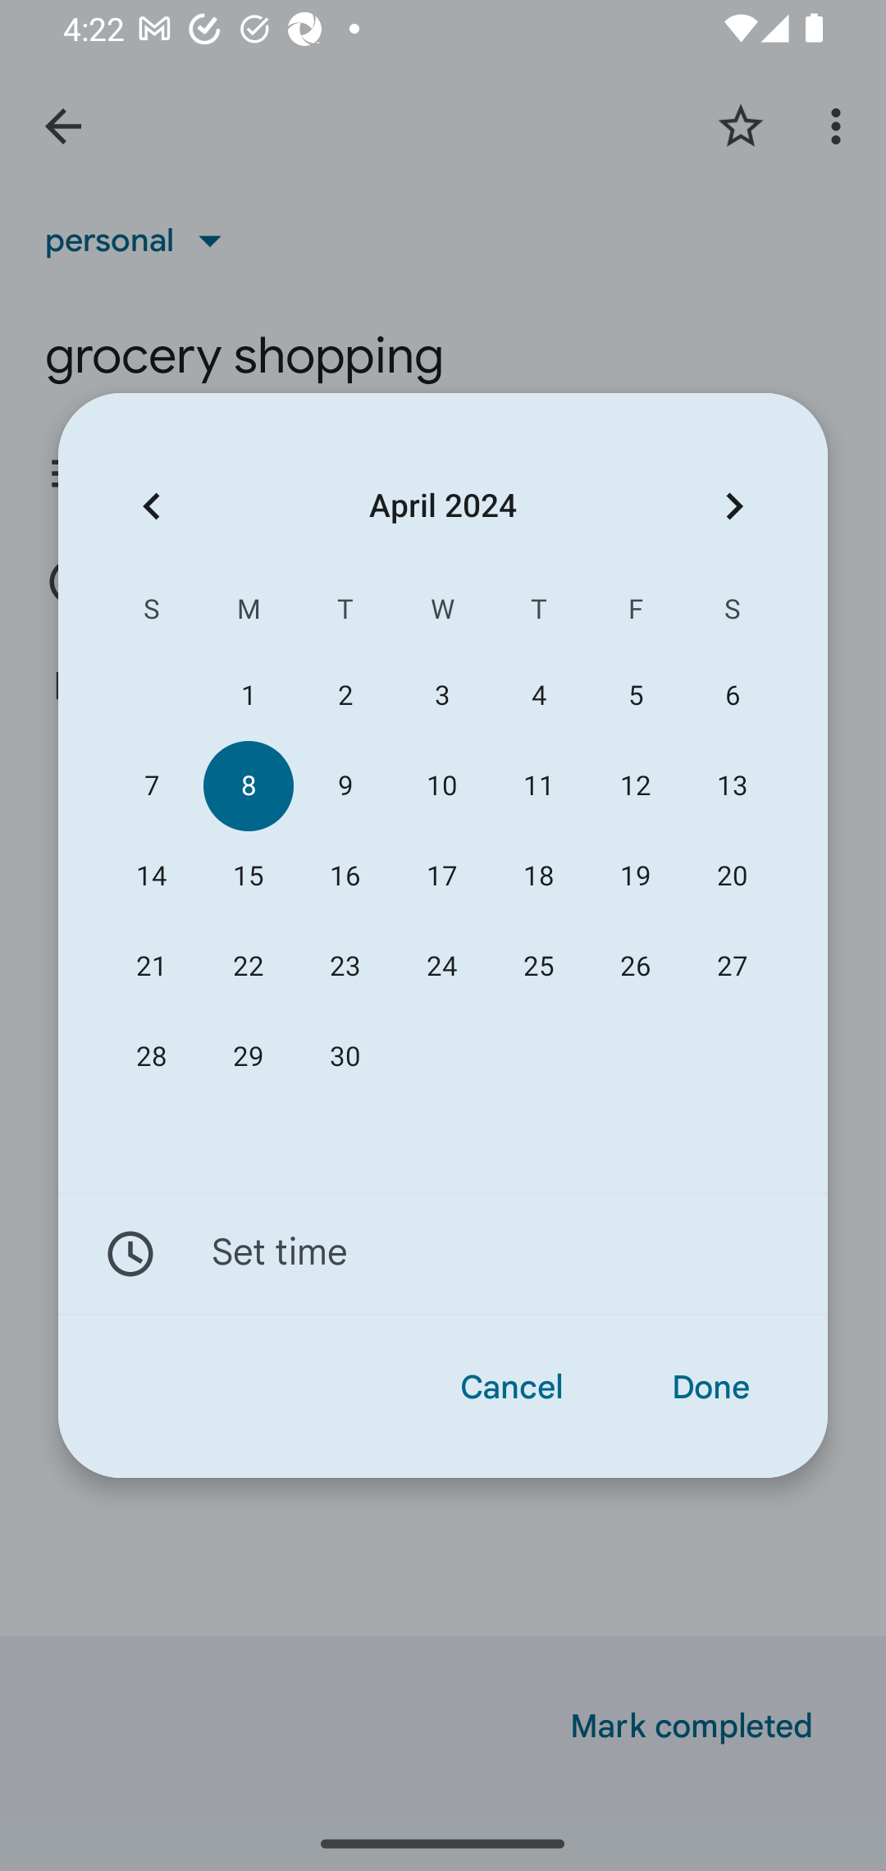  I want to click on Cancel, so click(512, 1388).